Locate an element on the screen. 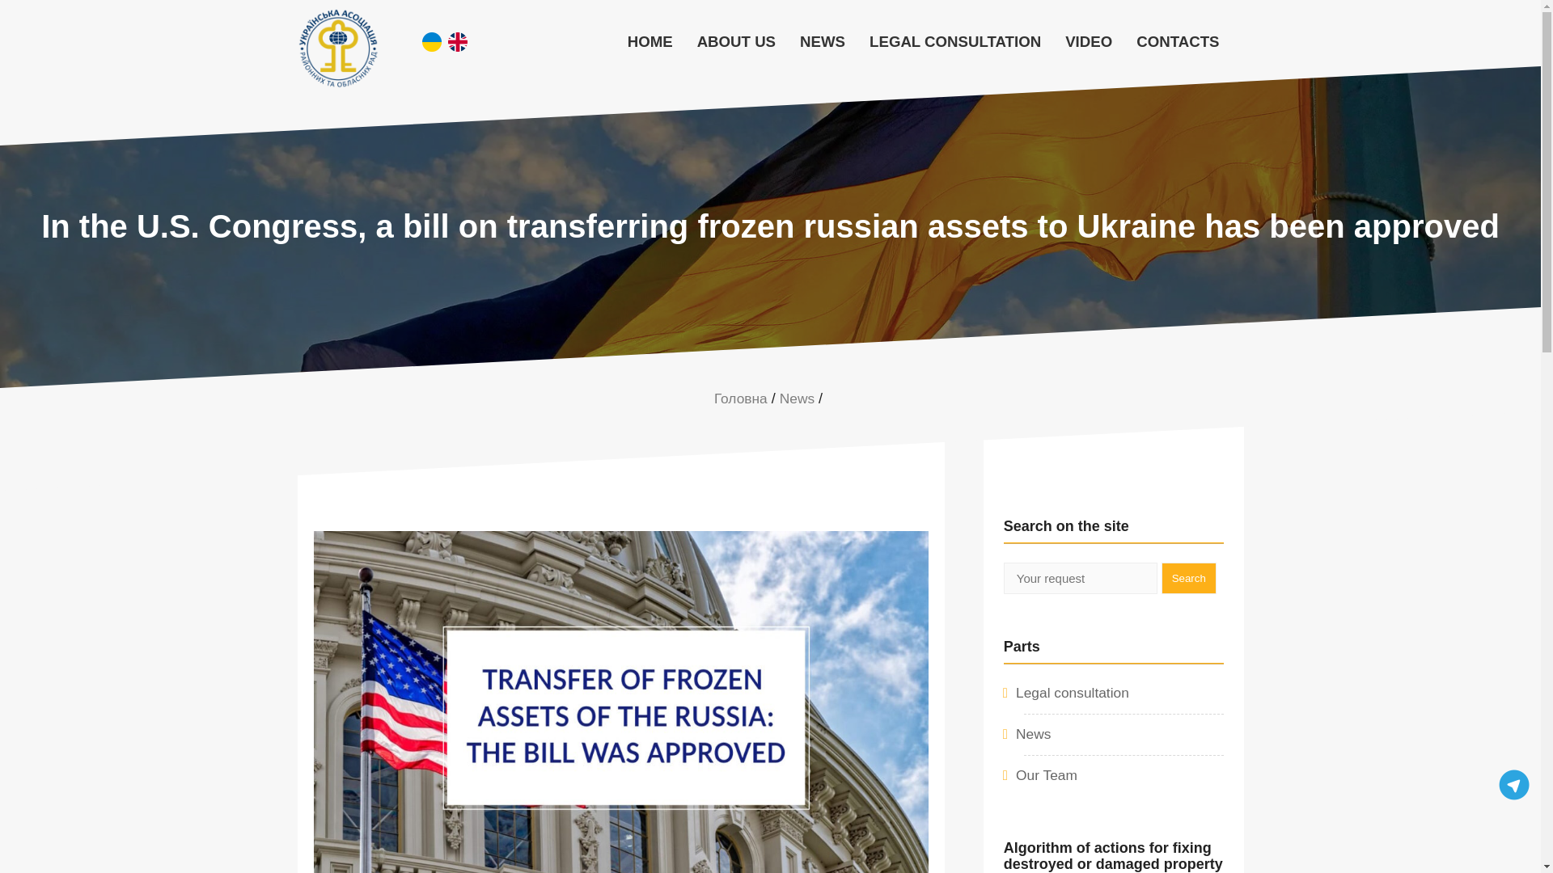  News is located at coordinates (1033, 734).